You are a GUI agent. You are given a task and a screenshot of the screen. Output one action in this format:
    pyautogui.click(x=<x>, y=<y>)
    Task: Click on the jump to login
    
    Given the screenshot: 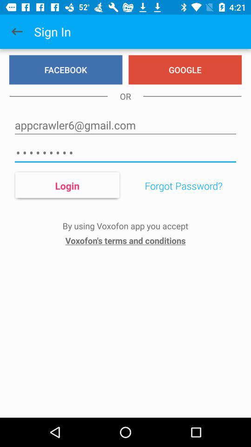 What is the action you would take?
    pyautogui.click(x=67, y=185)
    